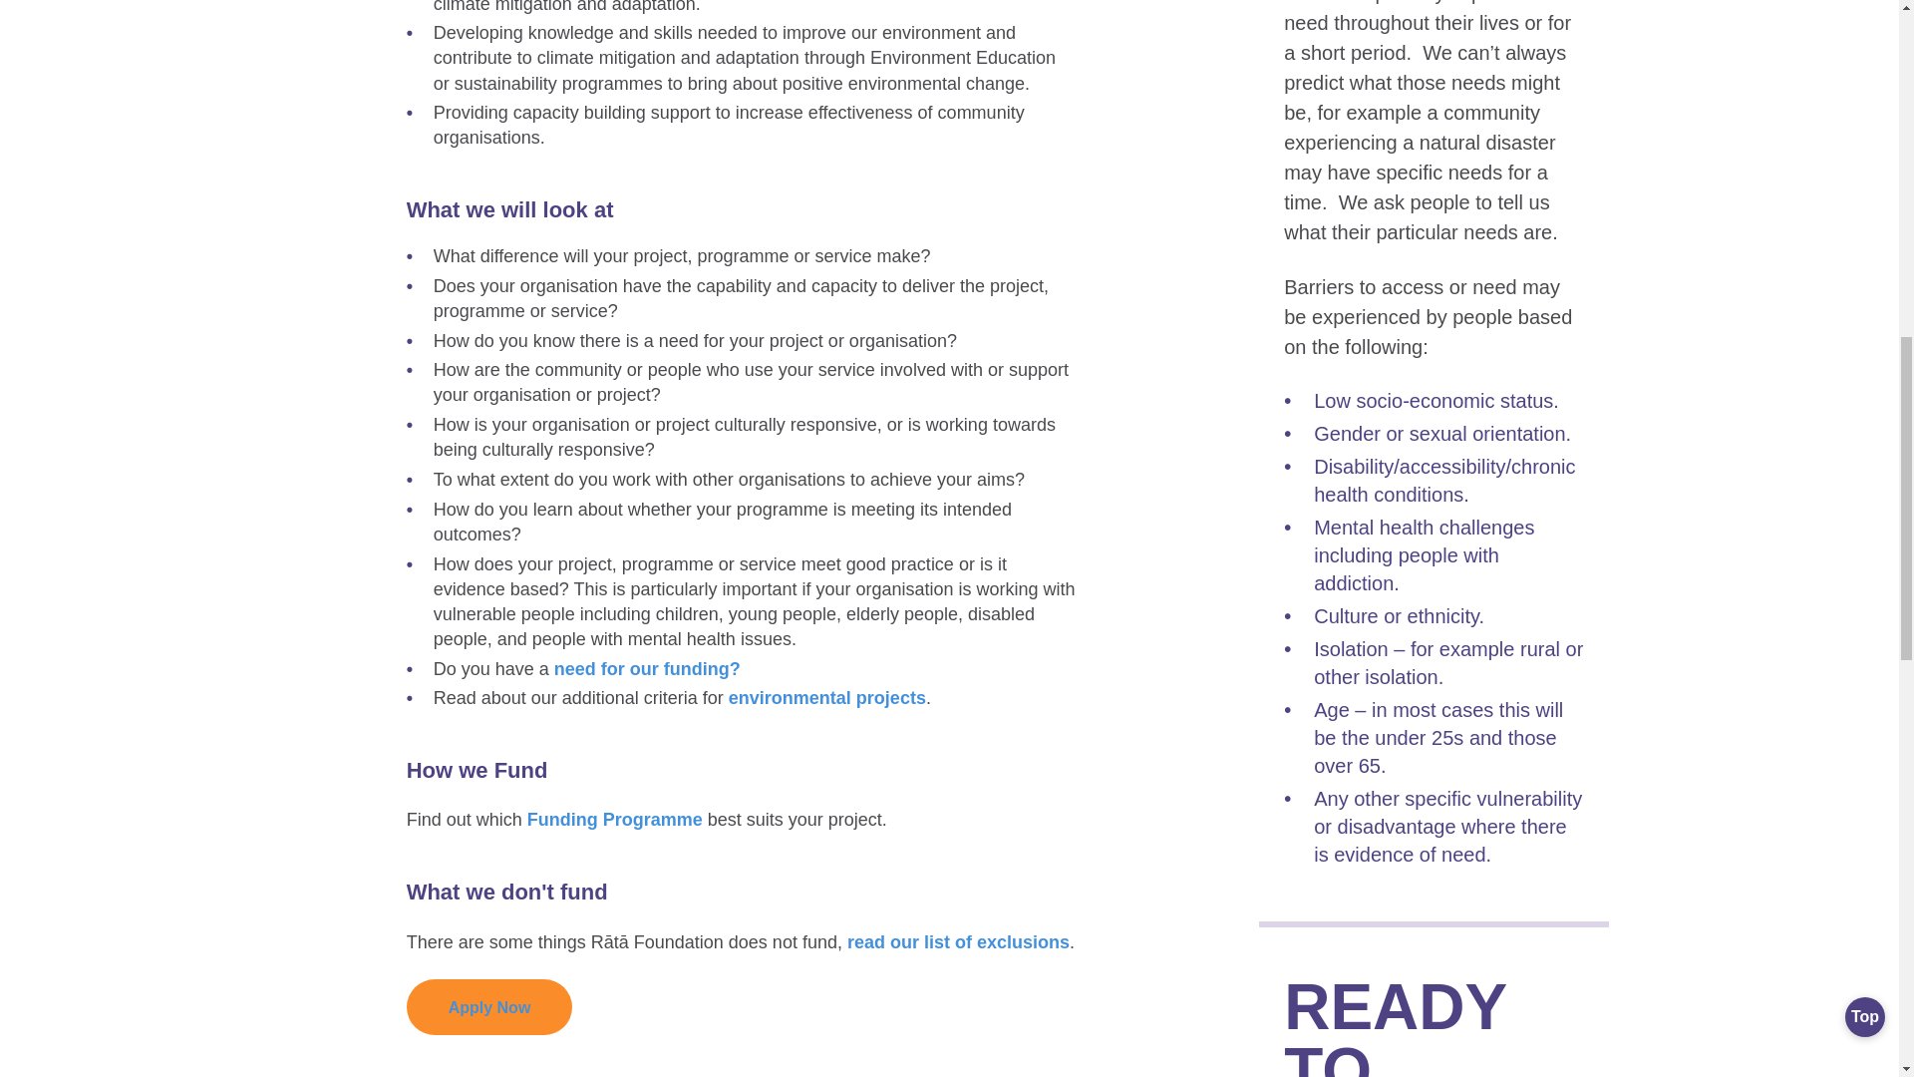  I want to click on Additional Criteria for Environment Projects, so click(827, 698).